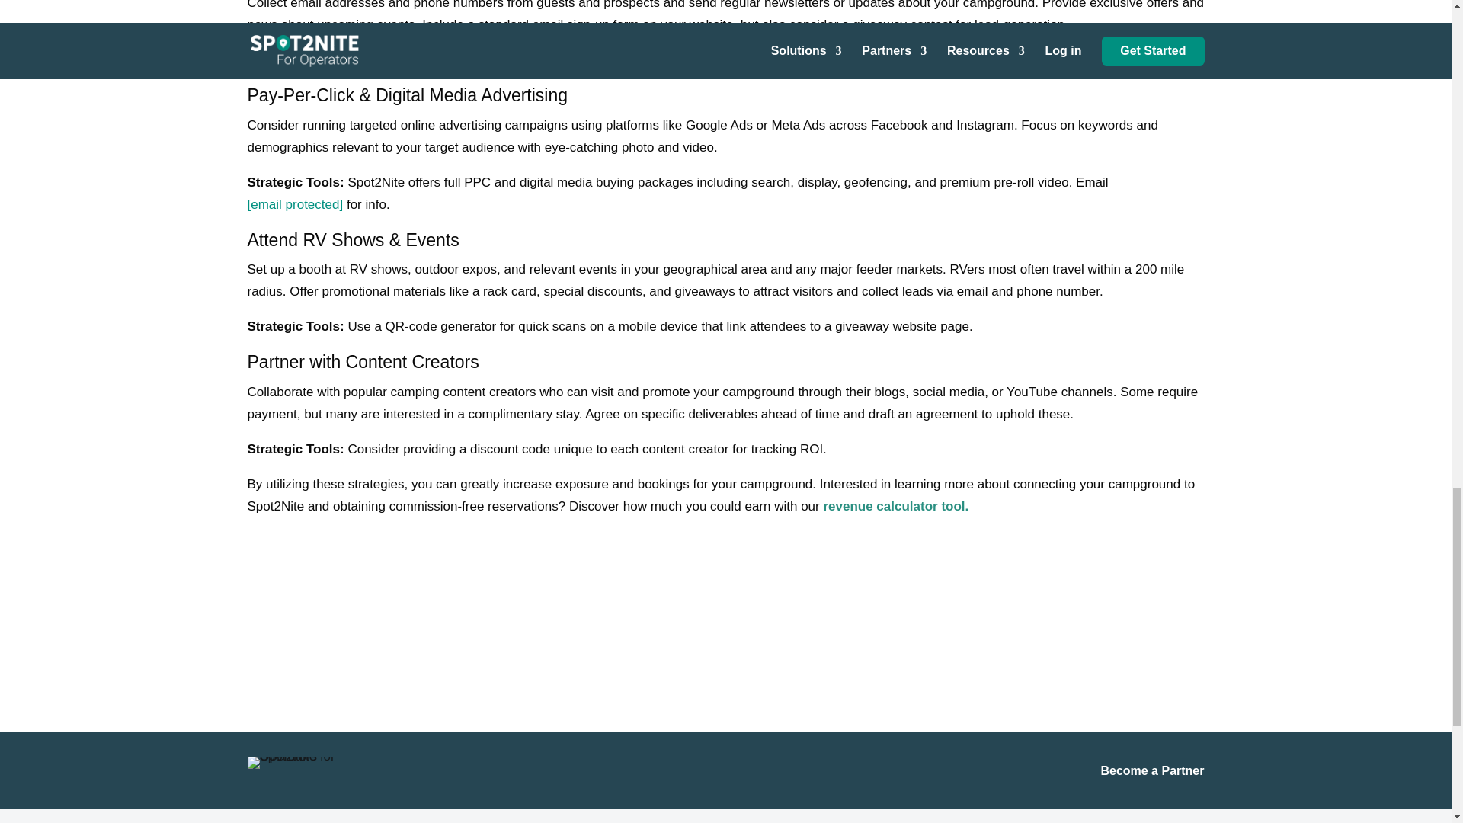 The width and height of the screenshot is (1463, 823). I want to click on revenue calculator tool., so click(895, 506).